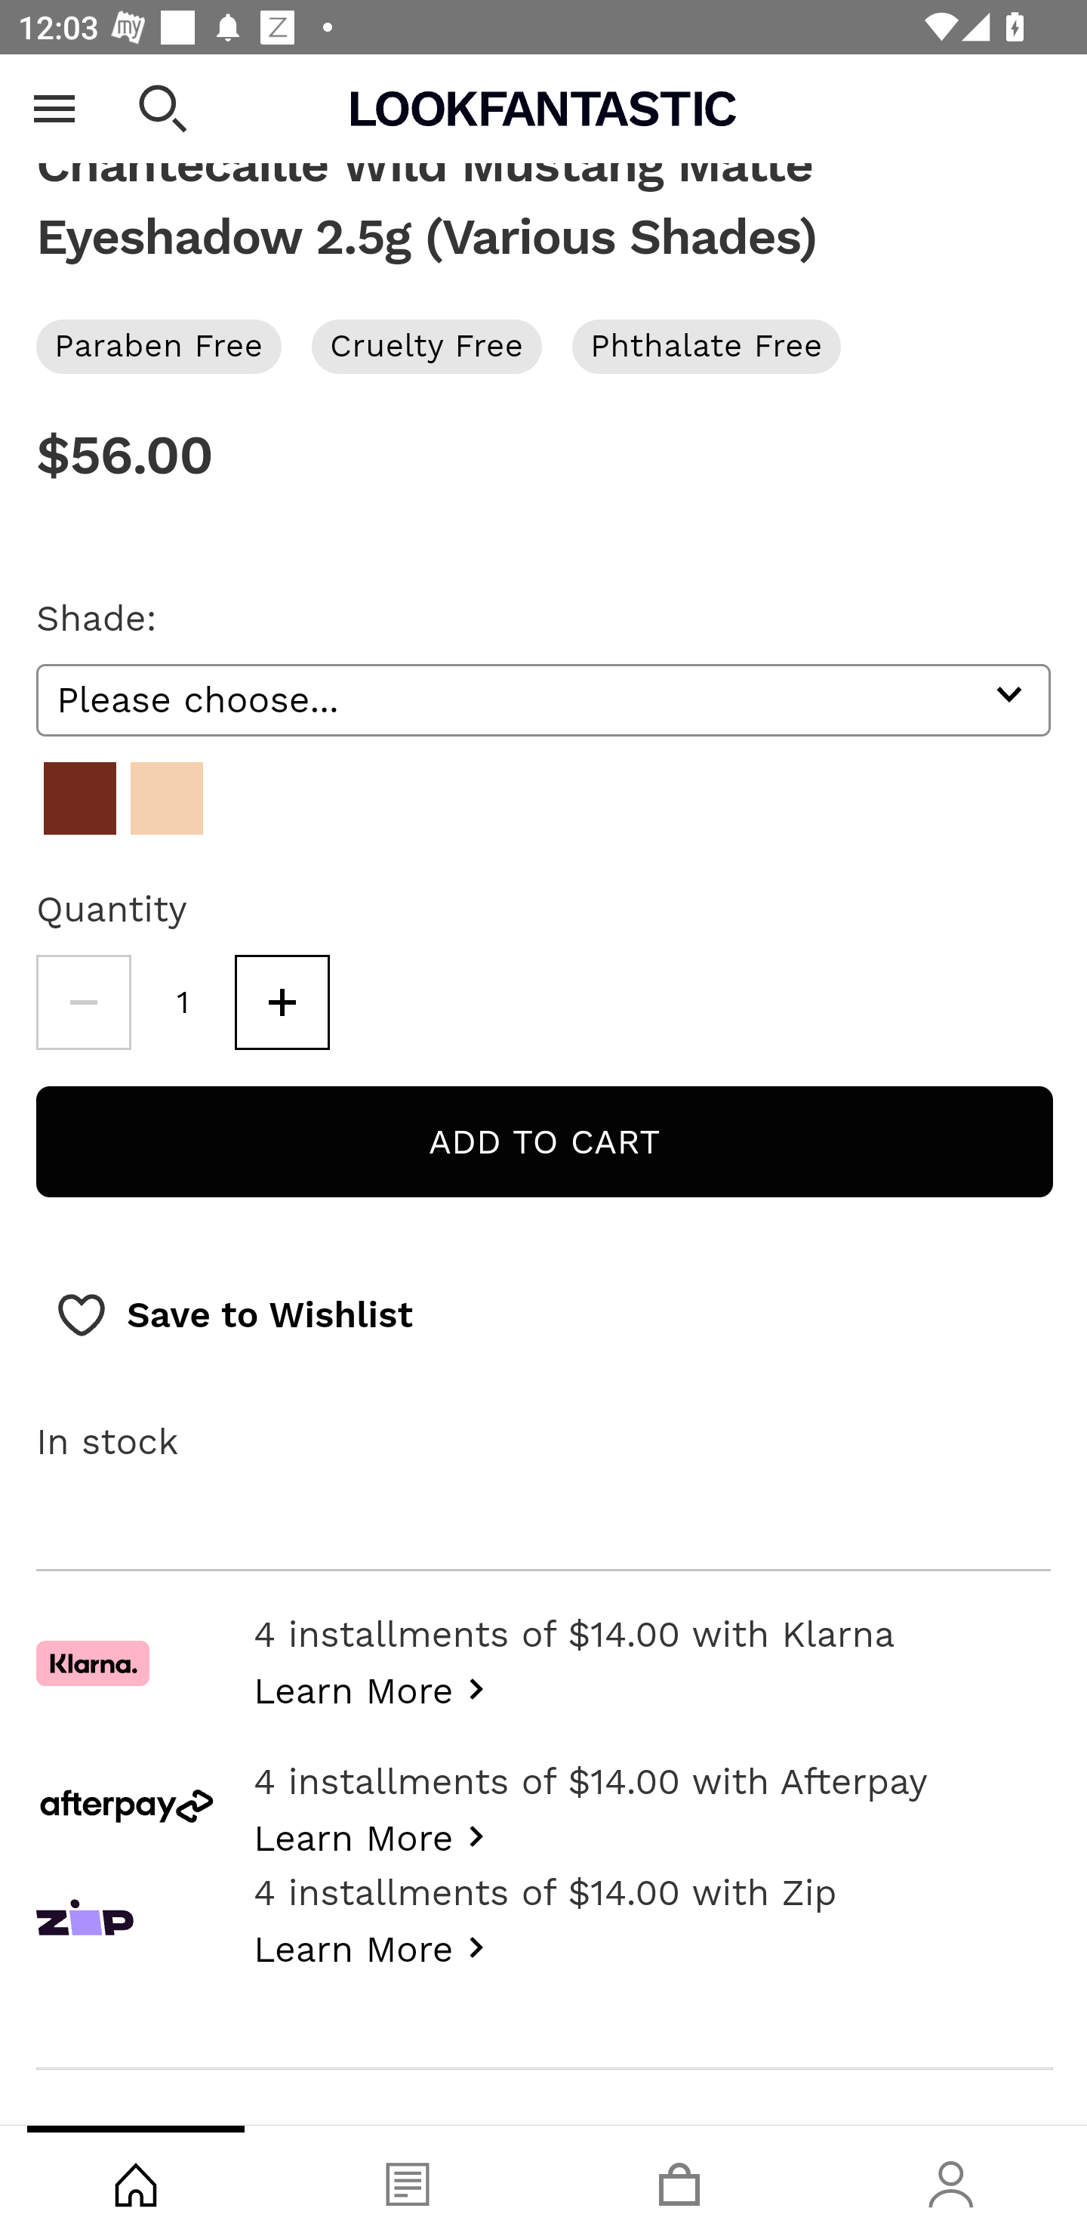  Describe the element at coordinates (543, 701) in the screenshot. I see `Please choose...` at that location.